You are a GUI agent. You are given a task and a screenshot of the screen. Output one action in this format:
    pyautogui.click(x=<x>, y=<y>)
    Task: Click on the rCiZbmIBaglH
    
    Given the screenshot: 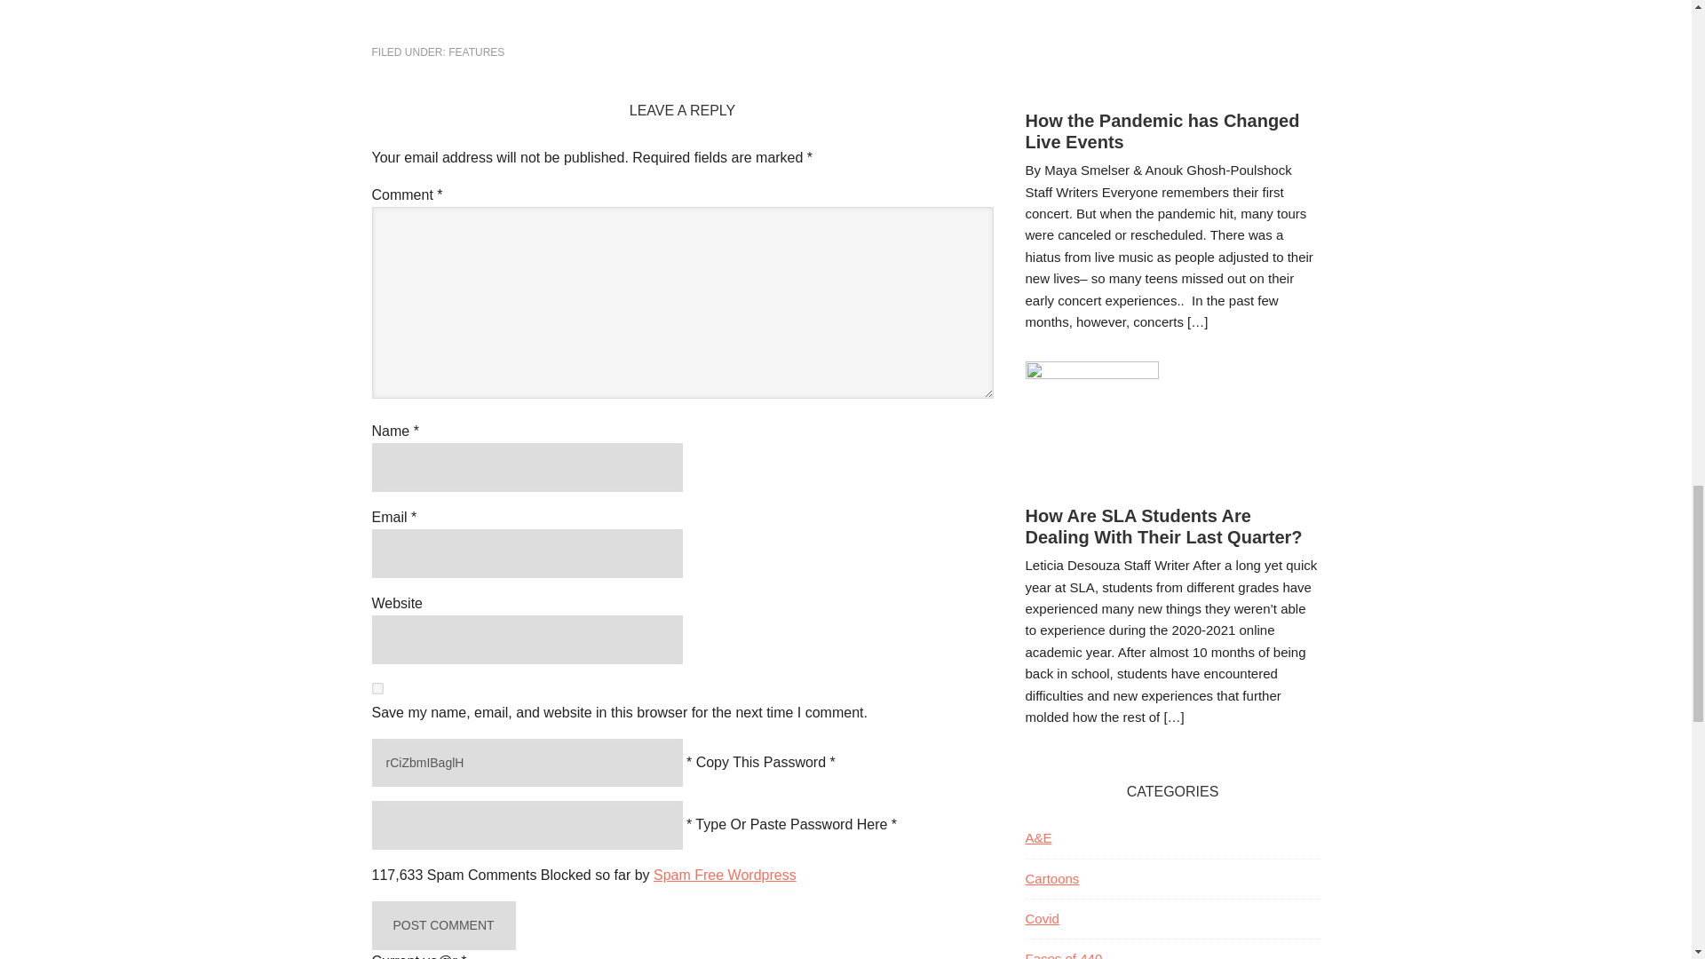 What is the action you would take?
    pyautogui.click(x=527, y=762)
    